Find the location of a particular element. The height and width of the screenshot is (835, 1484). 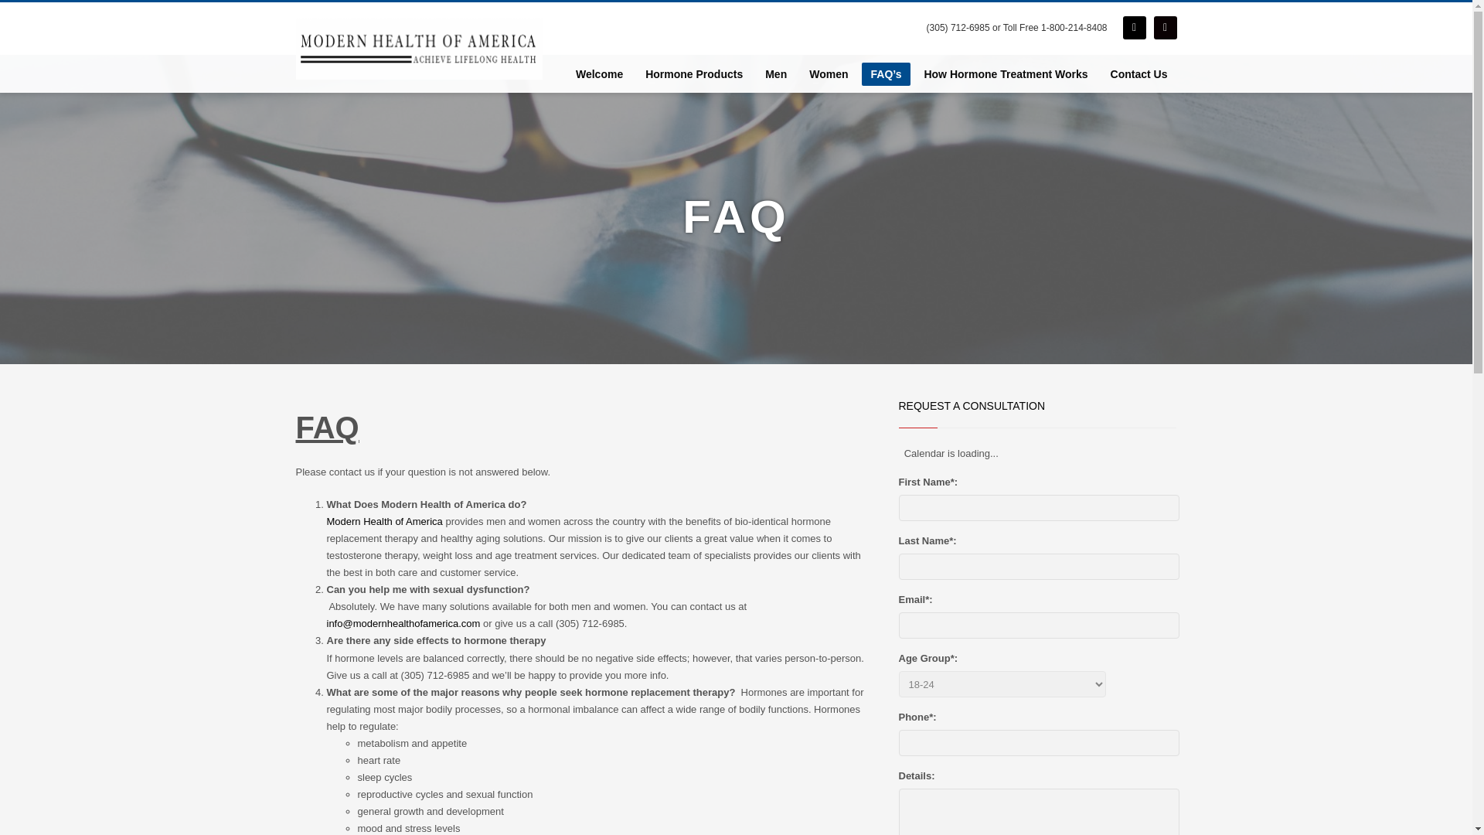

Modern Health of America is located at coordinates (384, 521).